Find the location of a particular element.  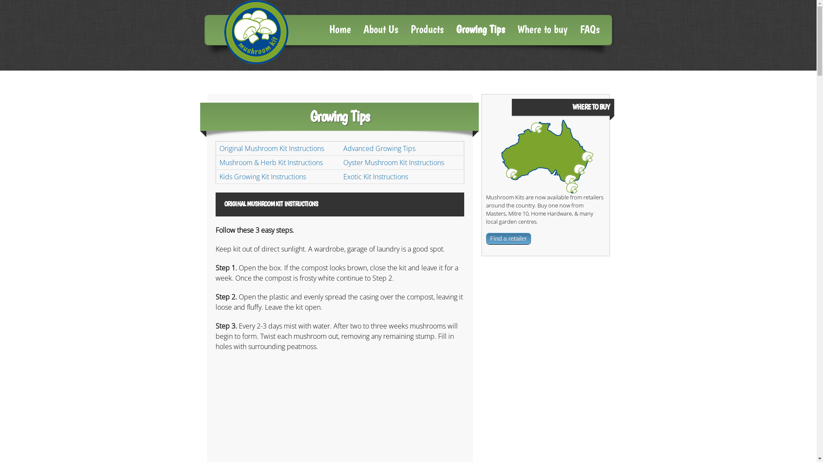

Mushroom & Herb Kit Instructions is located at coordinates (271, 163).